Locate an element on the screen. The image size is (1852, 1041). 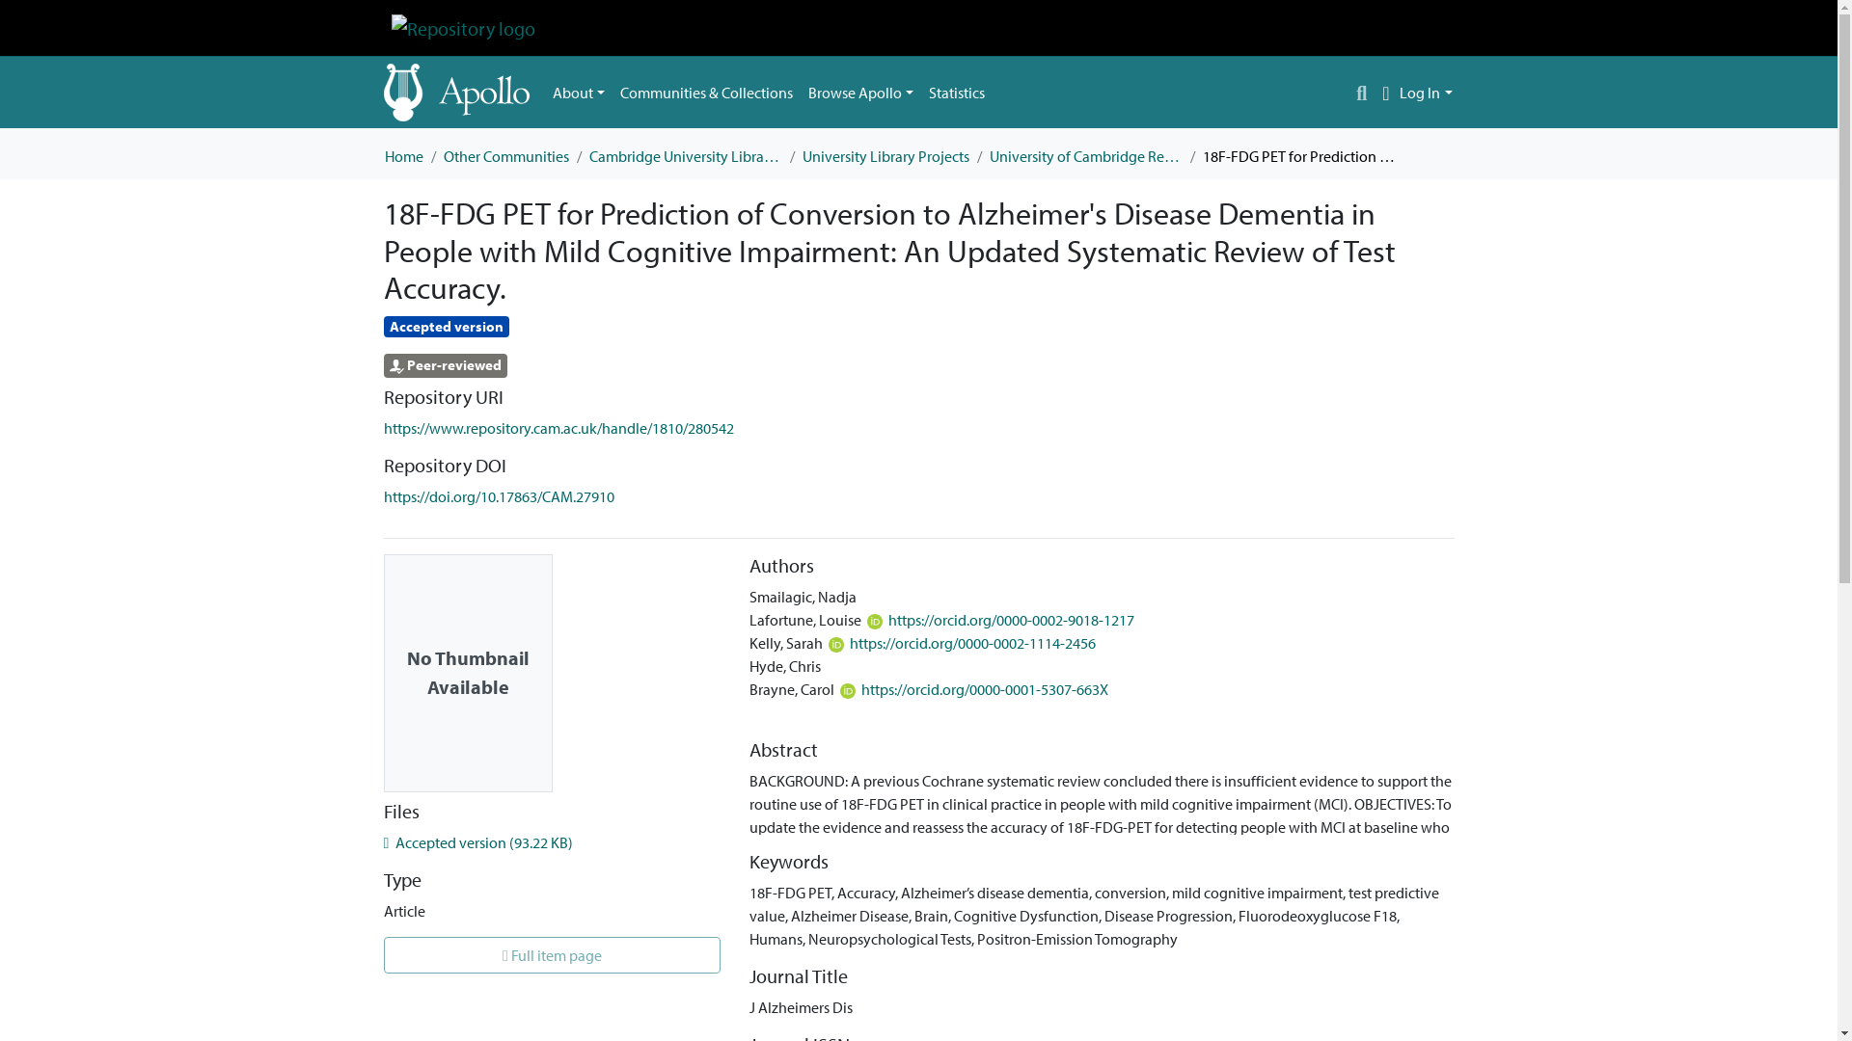
Browse Apollo is located at coordinates (860, 92).